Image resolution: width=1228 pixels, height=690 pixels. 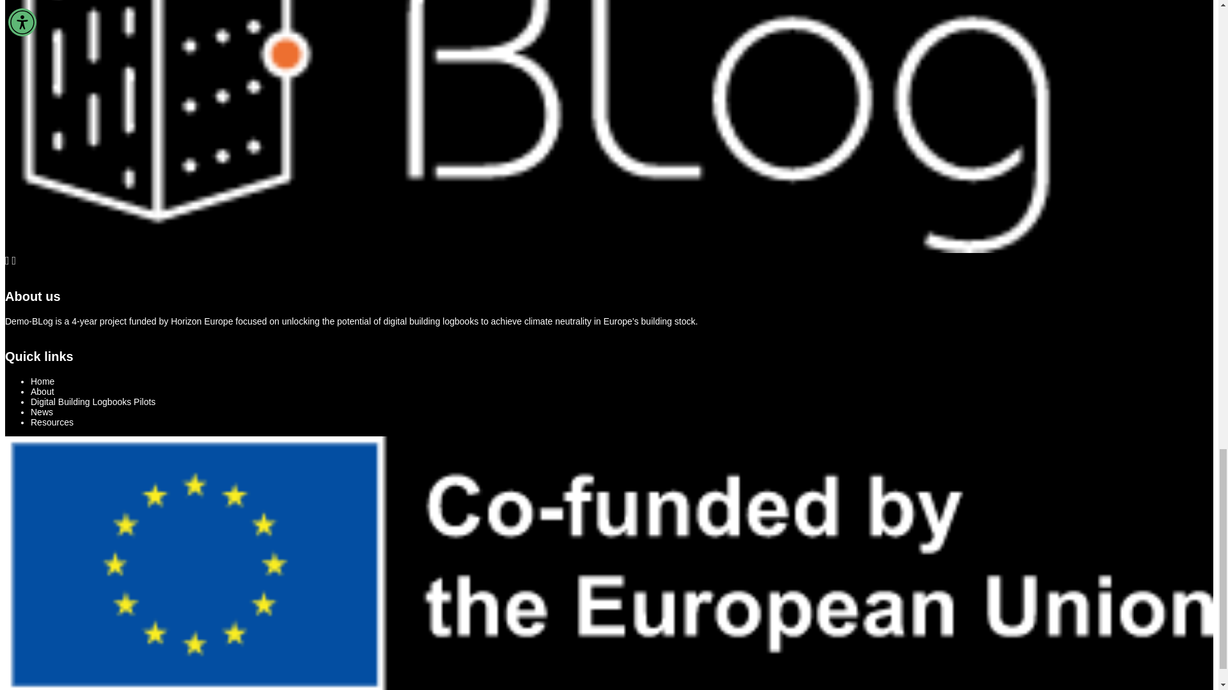 I want to click on About, so click(x=42, y=391).